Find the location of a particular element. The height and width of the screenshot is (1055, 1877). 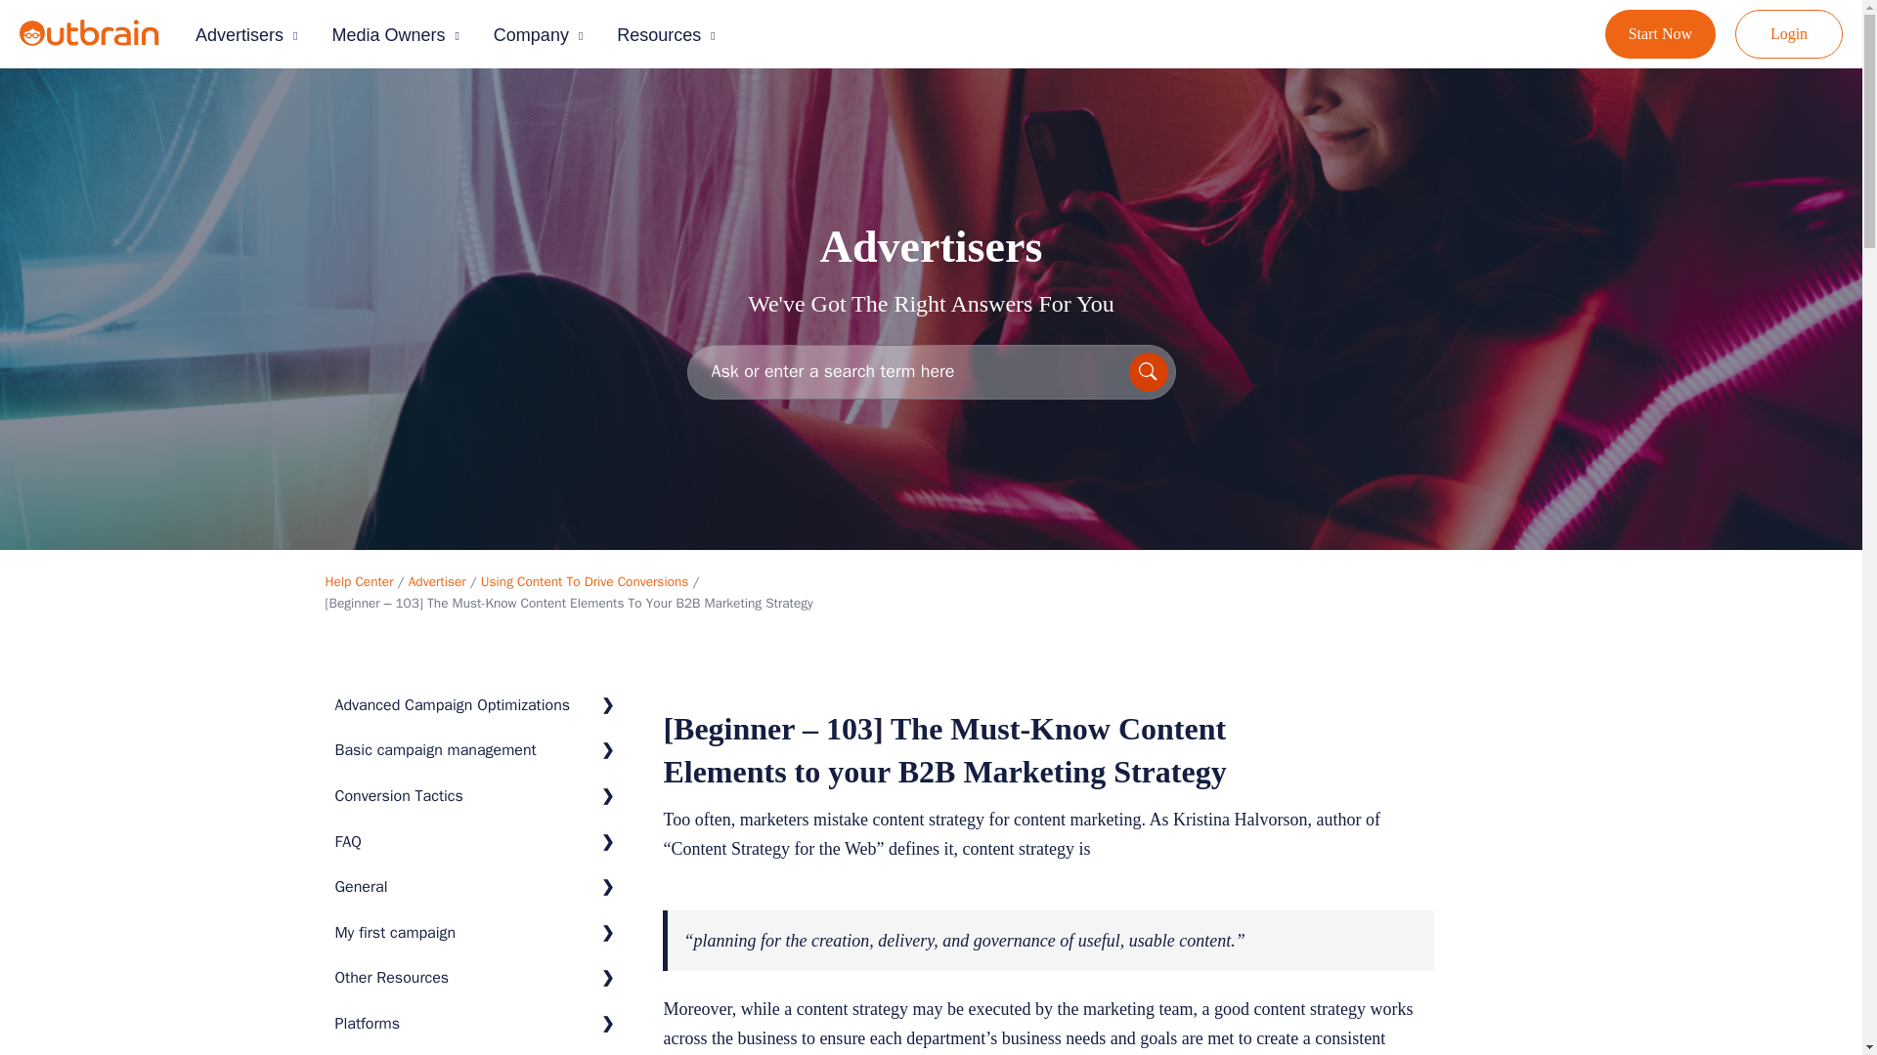

Start Now is located at coordinates (1660, 33).